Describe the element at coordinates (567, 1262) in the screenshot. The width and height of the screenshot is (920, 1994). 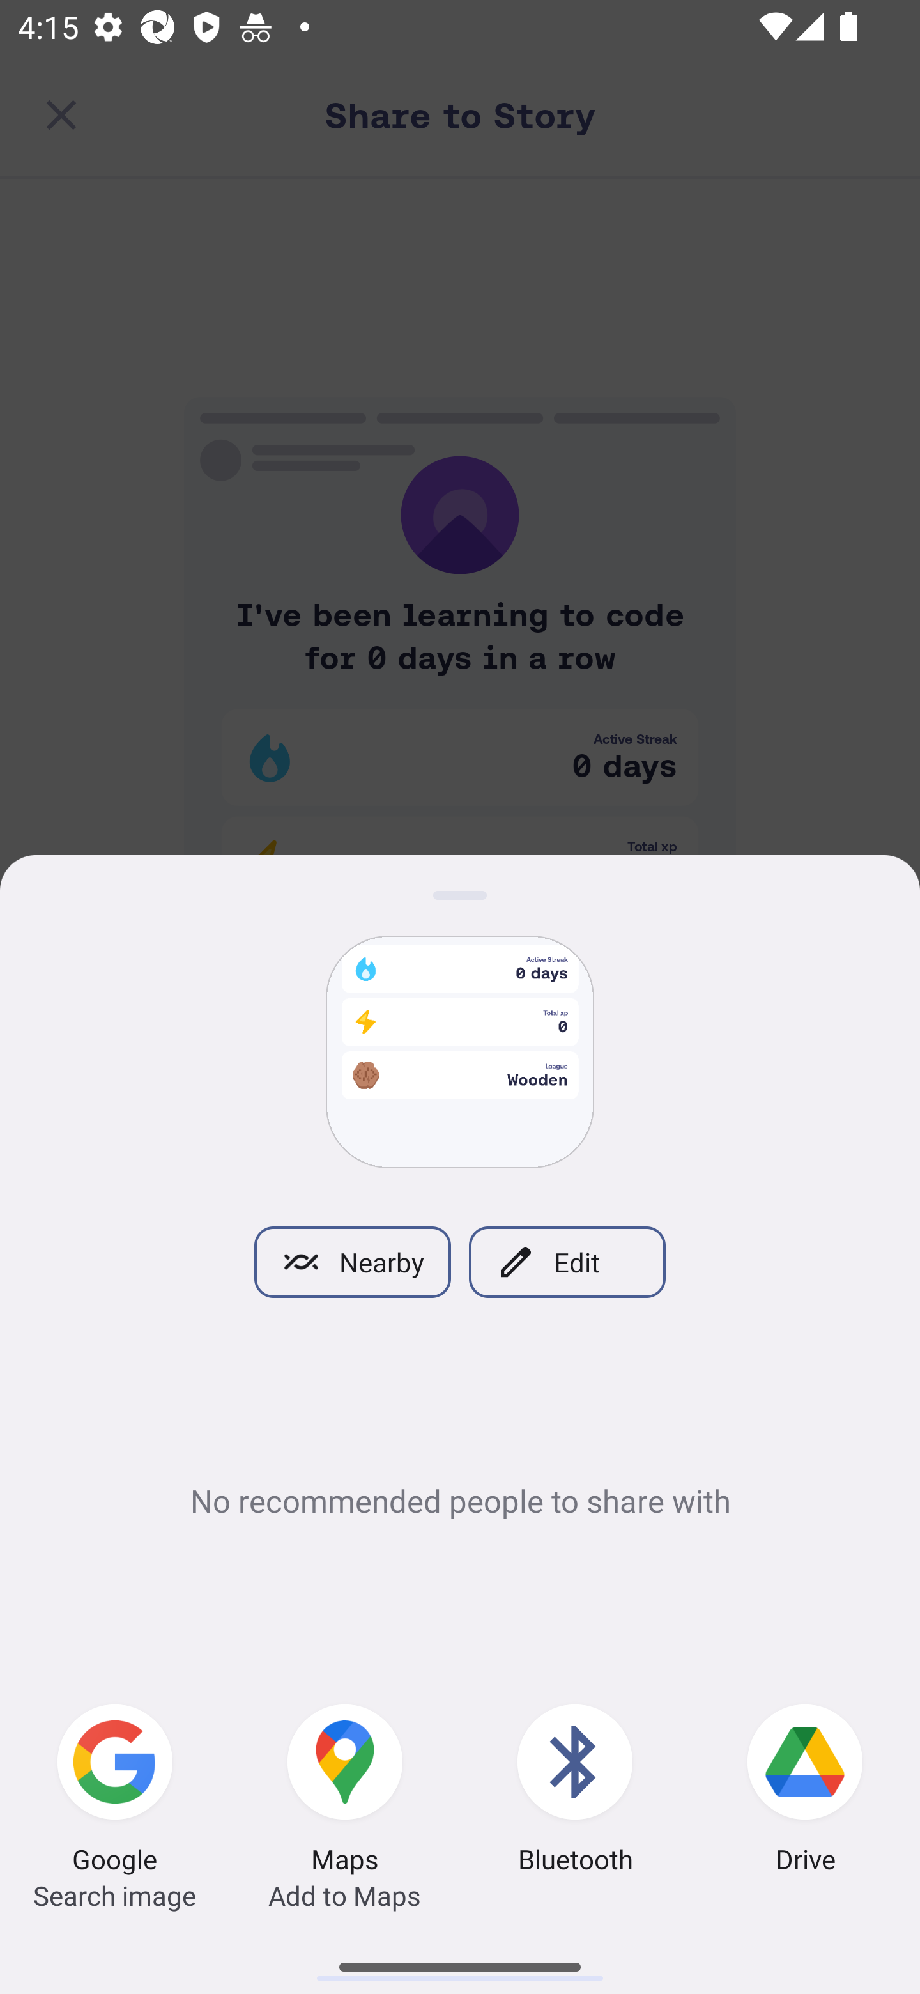
I see `Edit` at that location.